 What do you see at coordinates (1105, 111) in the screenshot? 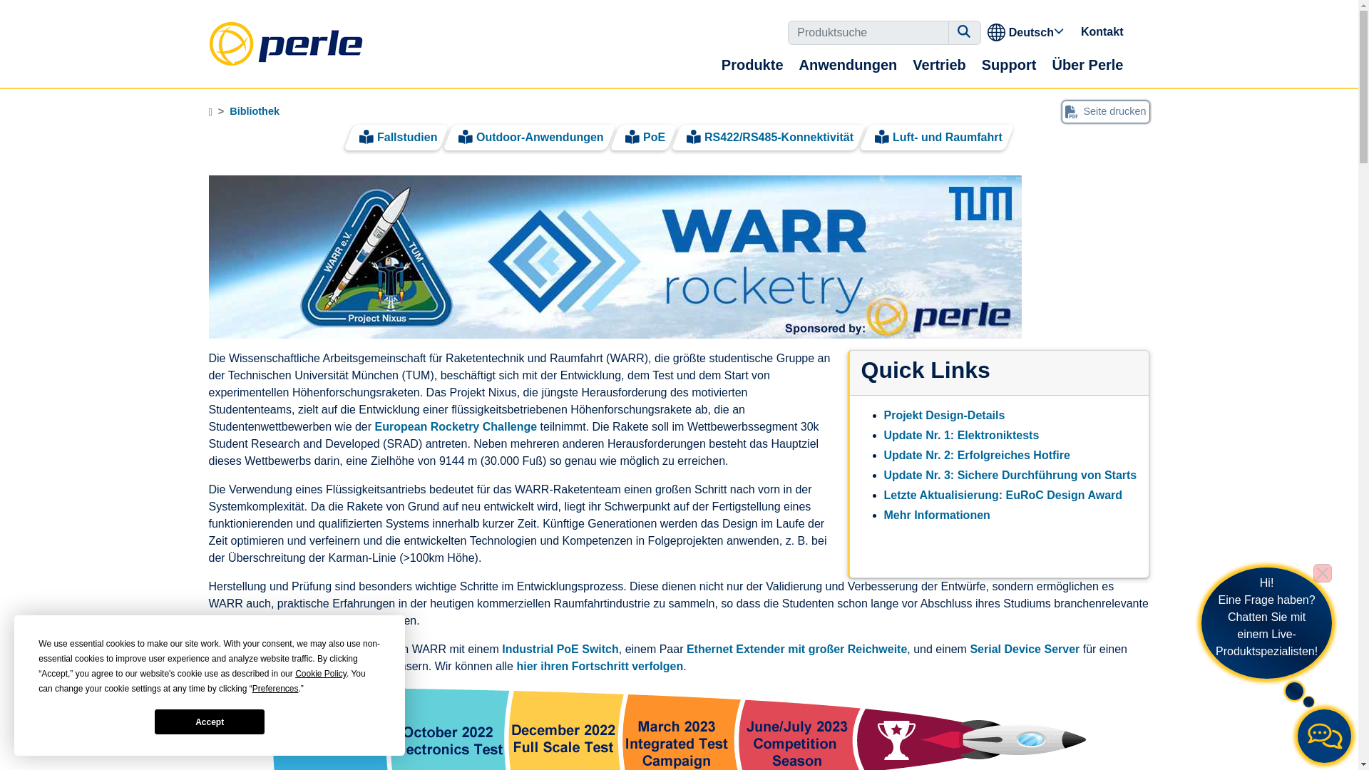
I see `Seite drucken` at bounding box center [1105, 111].